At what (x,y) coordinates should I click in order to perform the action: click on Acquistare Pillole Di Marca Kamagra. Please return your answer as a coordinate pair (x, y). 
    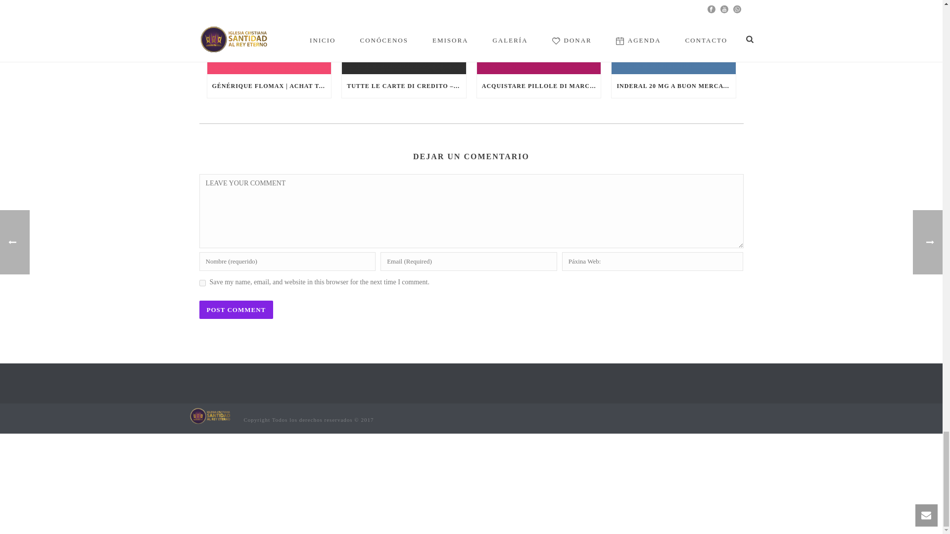
    Looking at the image, I should click on (539, 37).